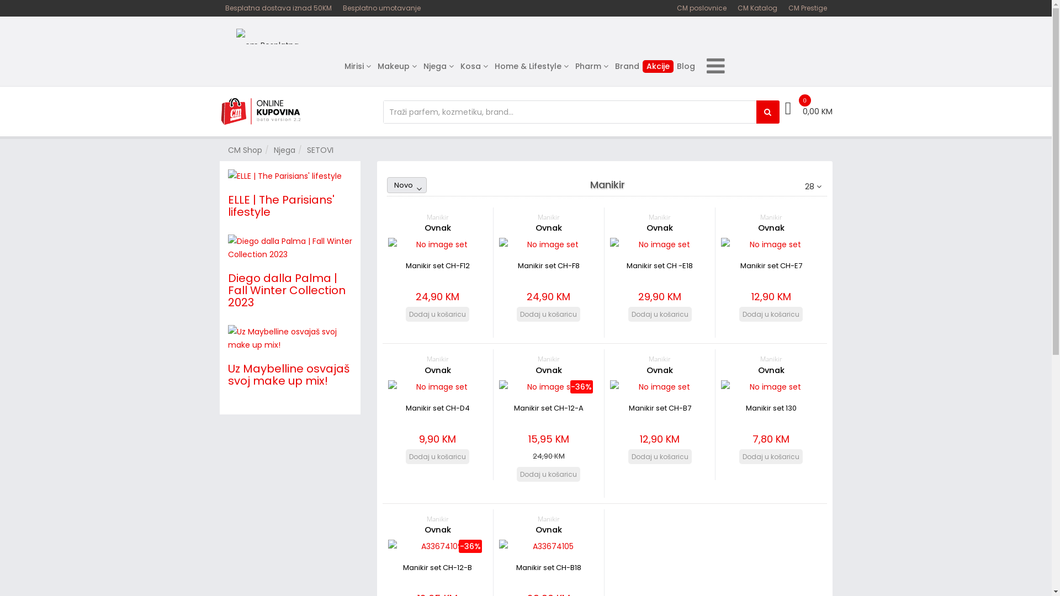  Describe the element at coordinates (771, 408) in the screenshot. I see `Manikir set 130` at that location.